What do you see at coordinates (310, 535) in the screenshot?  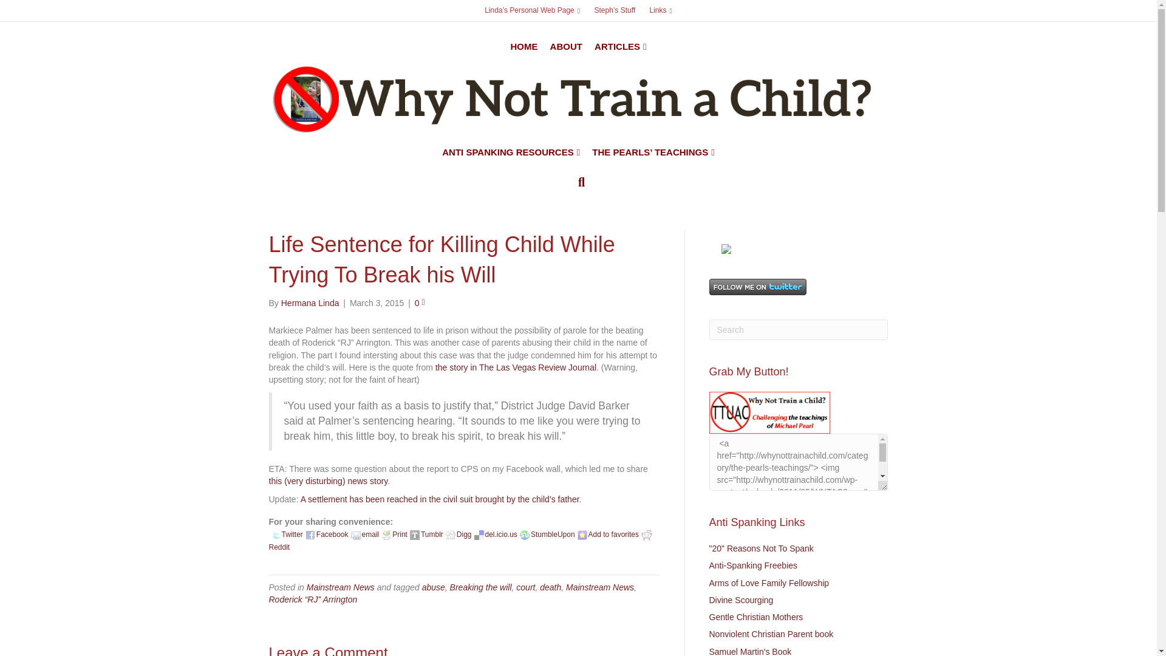 I see `Facebook` at bounding box center [310, 535].